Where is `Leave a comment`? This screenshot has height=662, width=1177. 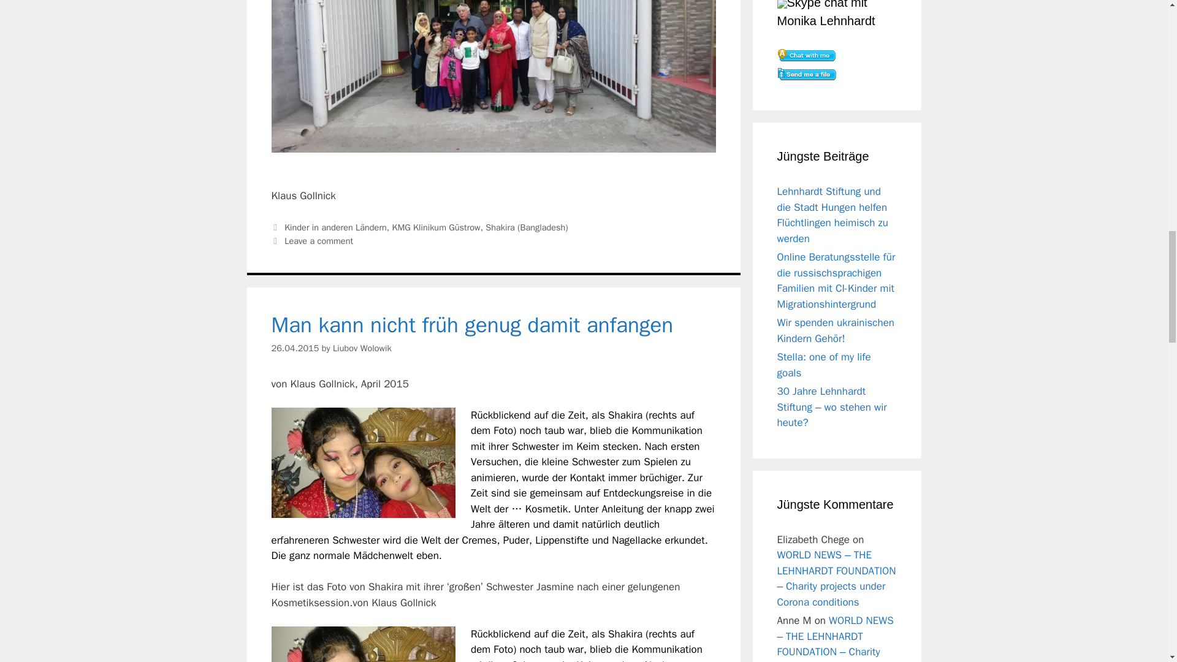
Leave a comment is located at coordinates (319, 240).